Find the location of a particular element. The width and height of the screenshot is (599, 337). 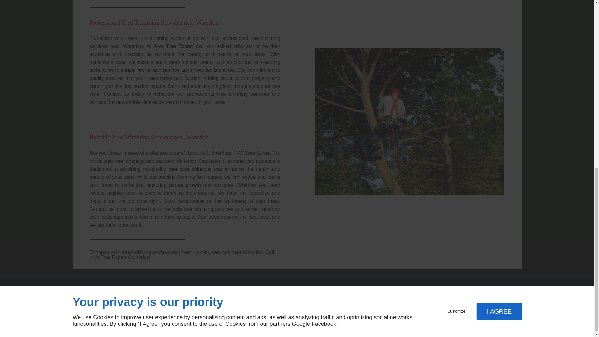

Mybusiness is located at coordinates (512, 291).